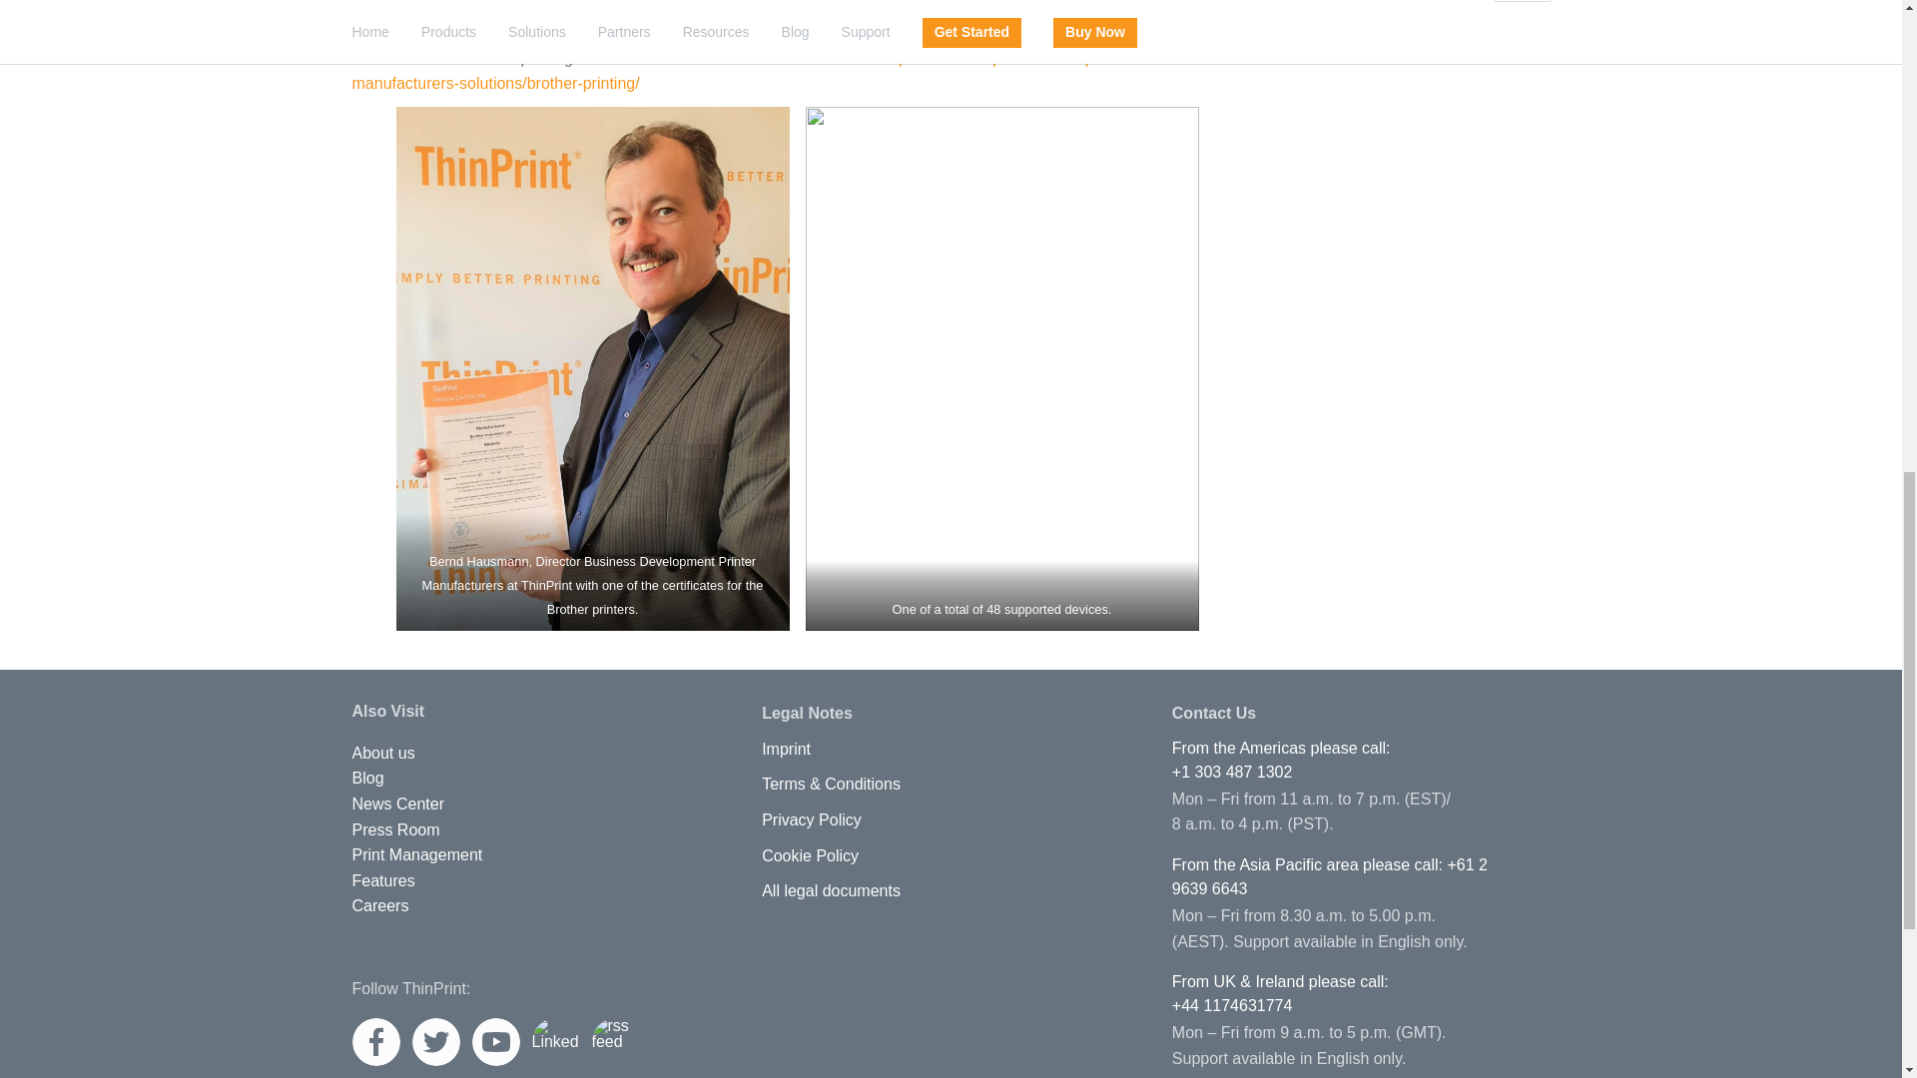 The image size is (1917, 1078). Describe the element at coordinates (367, 779) in the screenshot. I see `ThinPrint Blog` at that location.